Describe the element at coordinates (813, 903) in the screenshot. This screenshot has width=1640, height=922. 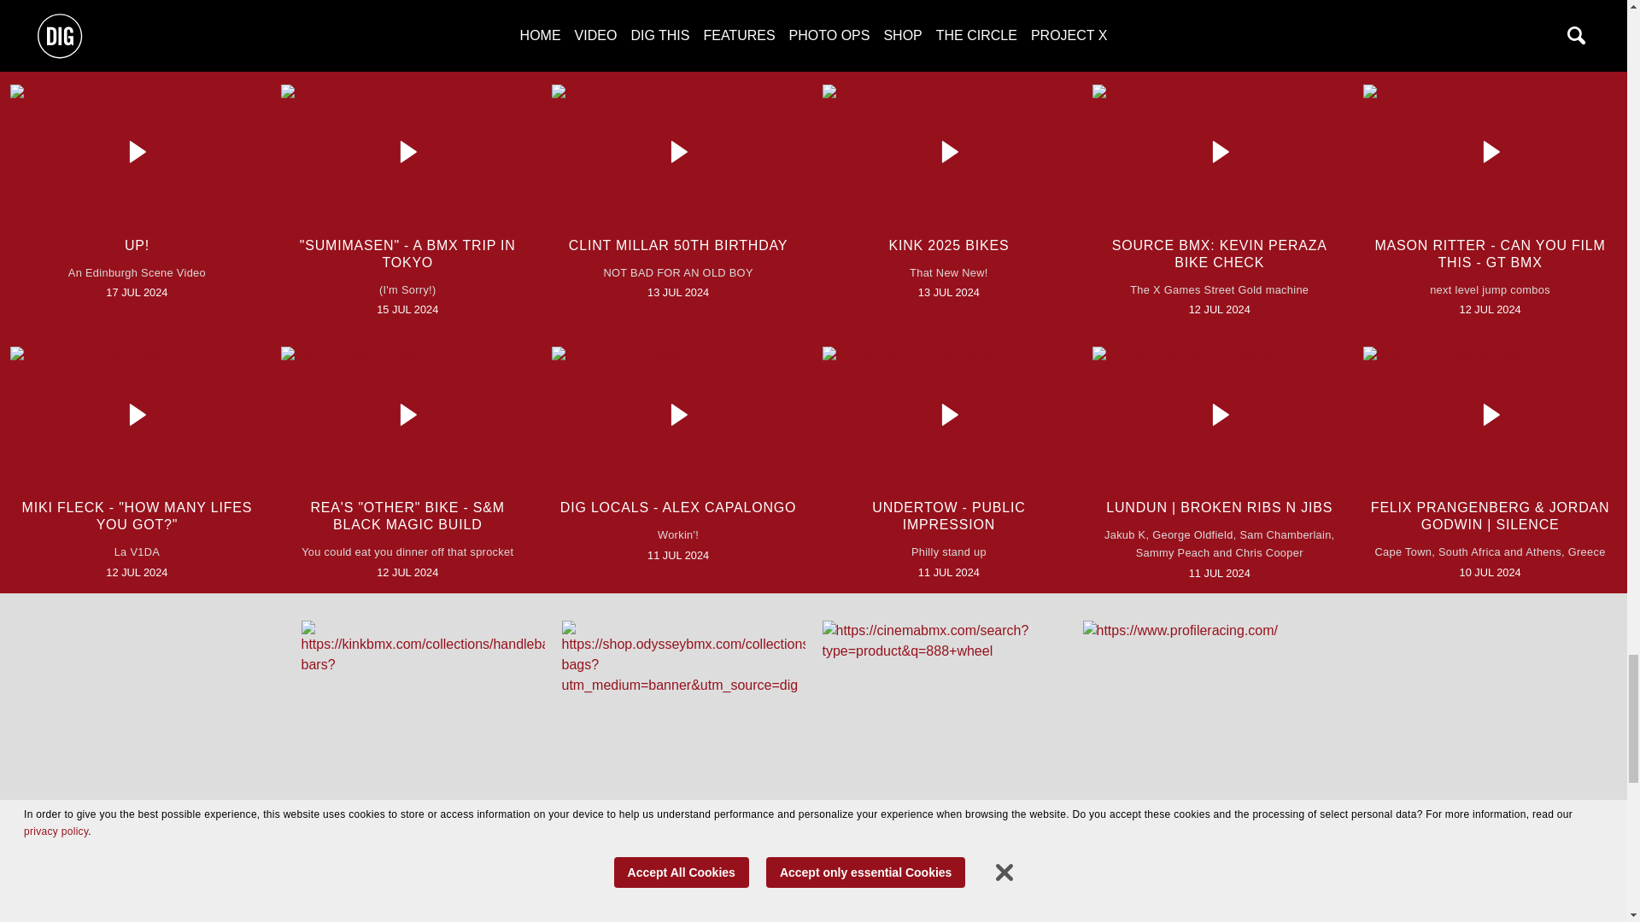
I see `To the top` at that location.